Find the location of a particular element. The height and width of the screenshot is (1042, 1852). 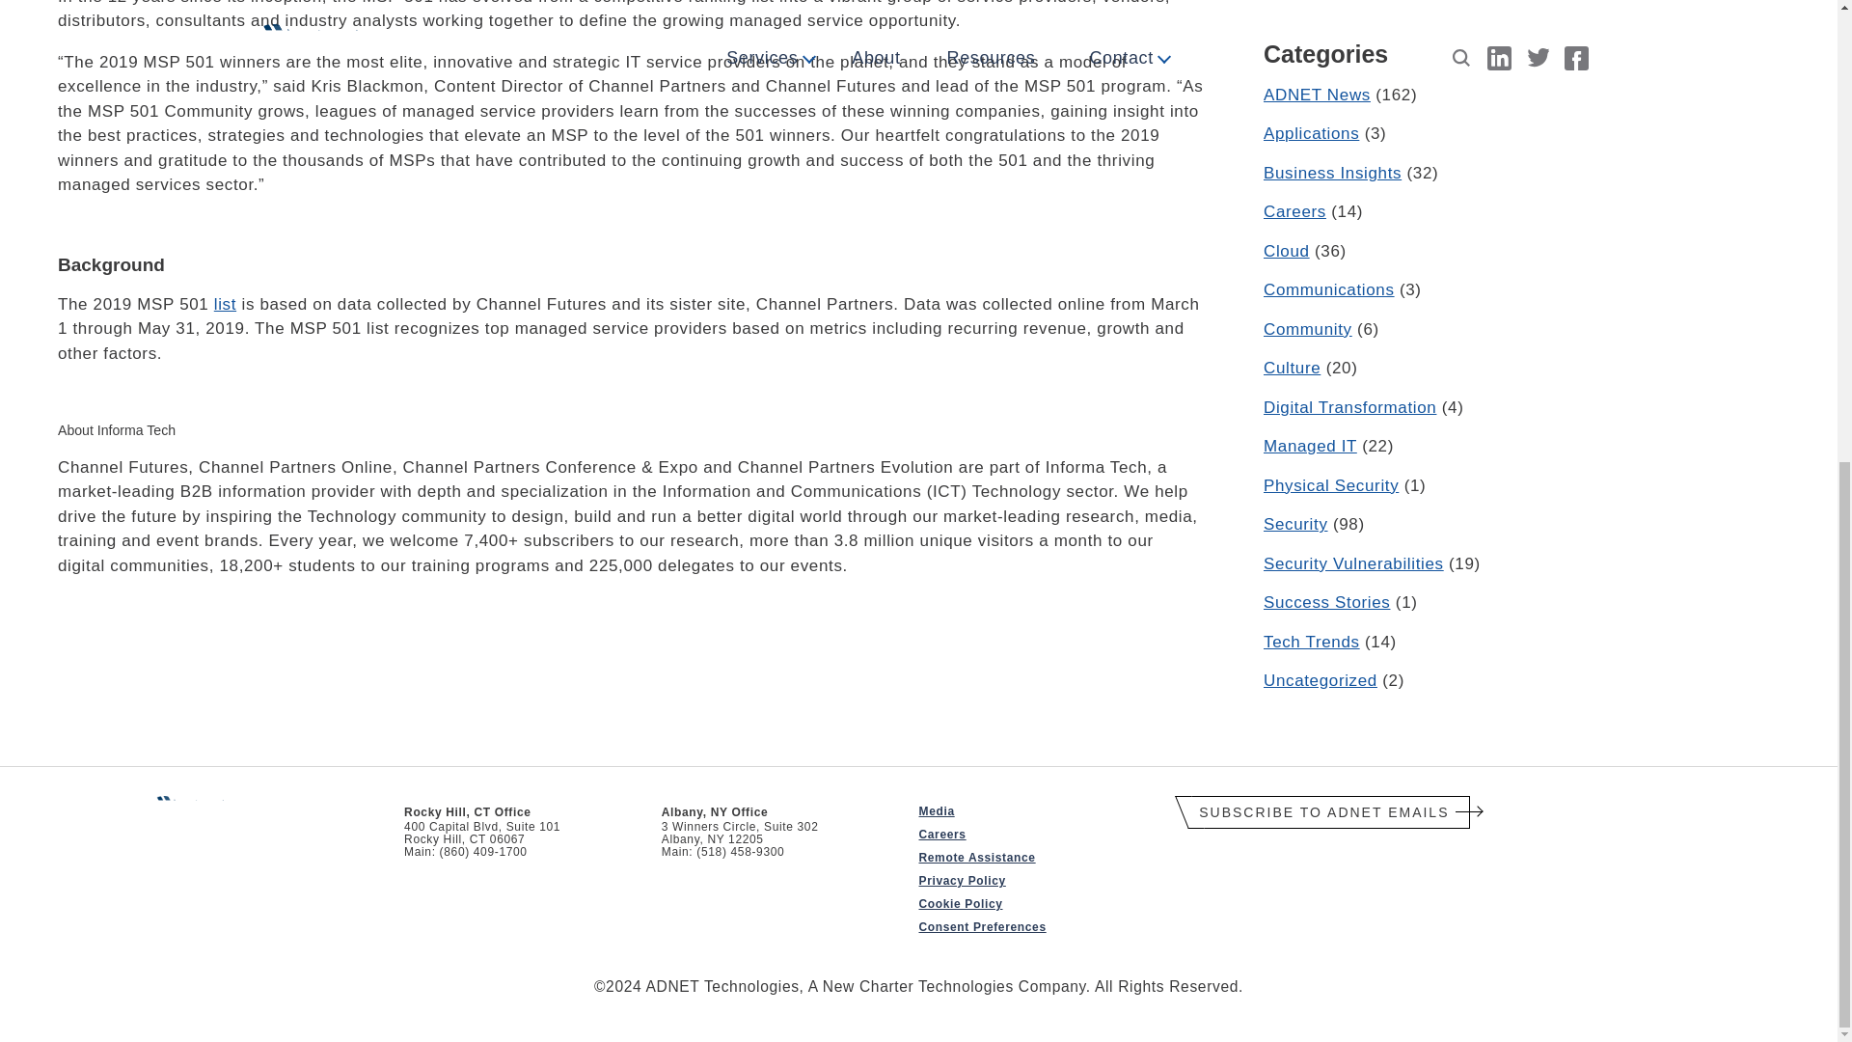

View Remote Assistance website is located at coordinates (976, 858).